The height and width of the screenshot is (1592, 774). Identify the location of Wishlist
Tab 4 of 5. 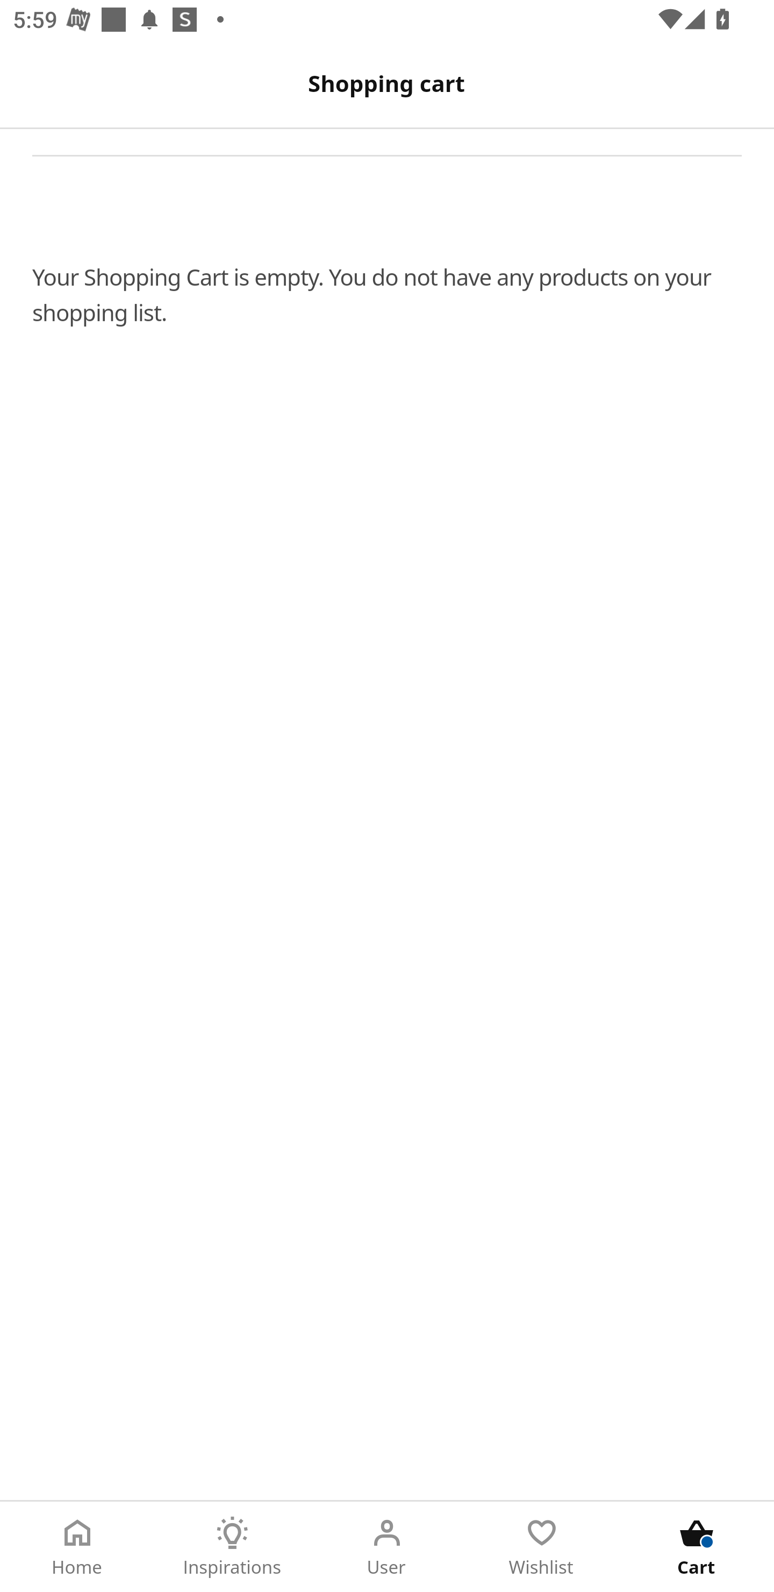
(542, 1547).